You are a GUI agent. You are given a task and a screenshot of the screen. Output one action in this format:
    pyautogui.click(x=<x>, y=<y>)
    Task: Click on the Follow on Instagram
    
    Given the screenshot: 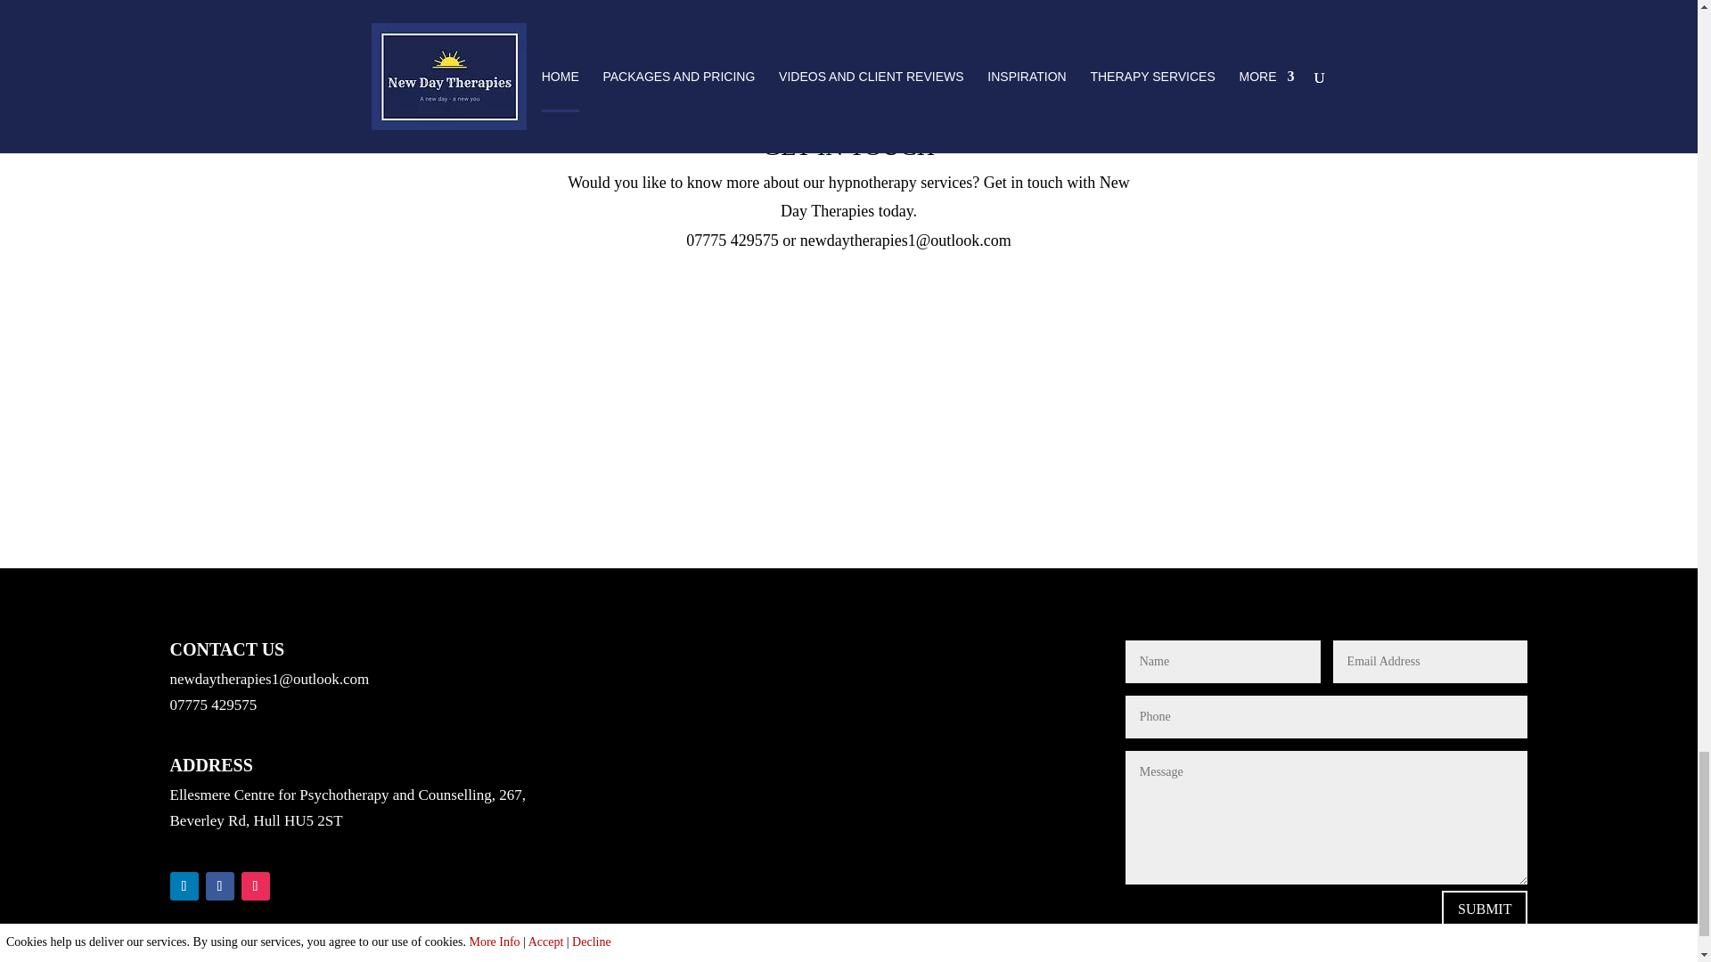 What is the action you would take?
    pyautogui.click(x=255, y=885)
    